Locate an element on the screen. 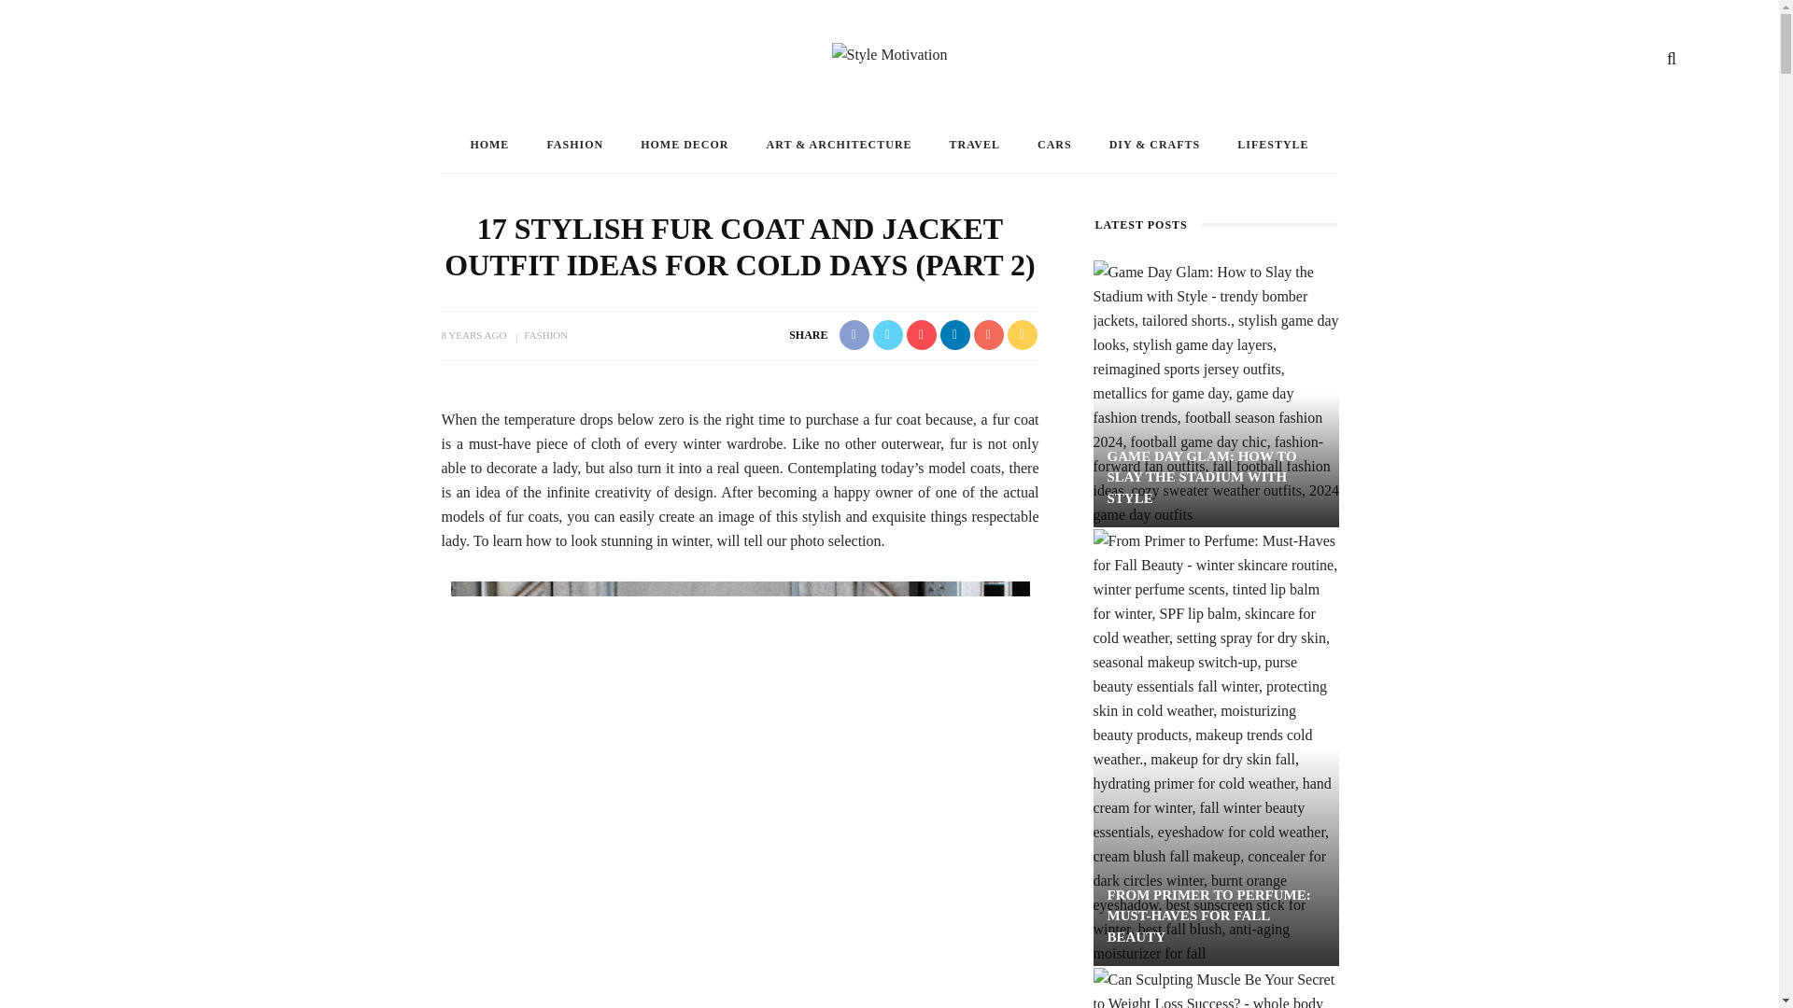 The width and height of the screenshot is (1793, 1008). FASHION is located at coordinates (545, 335).